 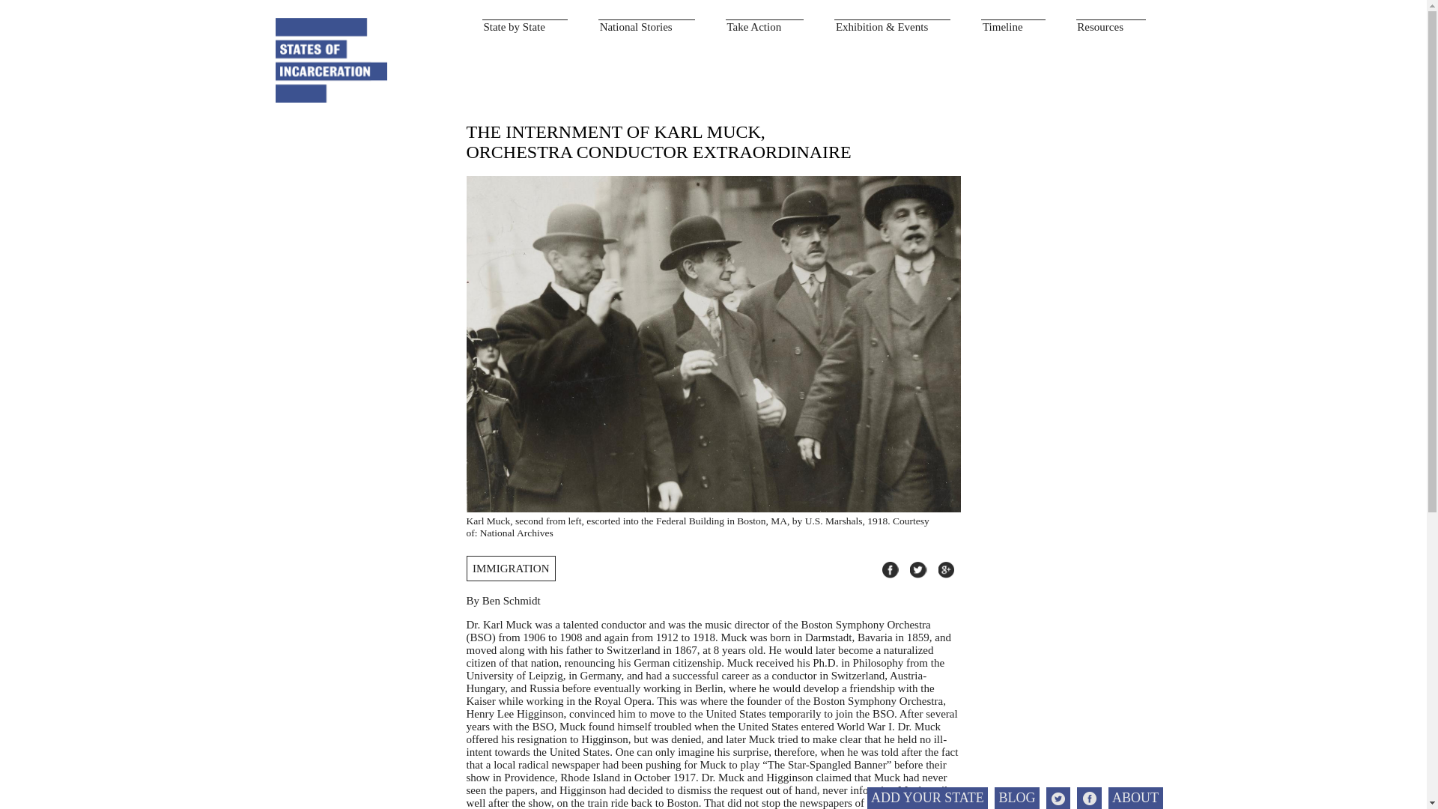 What do you see at coordinates (524, 27) in the screenshot?
I see `State by State` at bounding box center [524, 27].